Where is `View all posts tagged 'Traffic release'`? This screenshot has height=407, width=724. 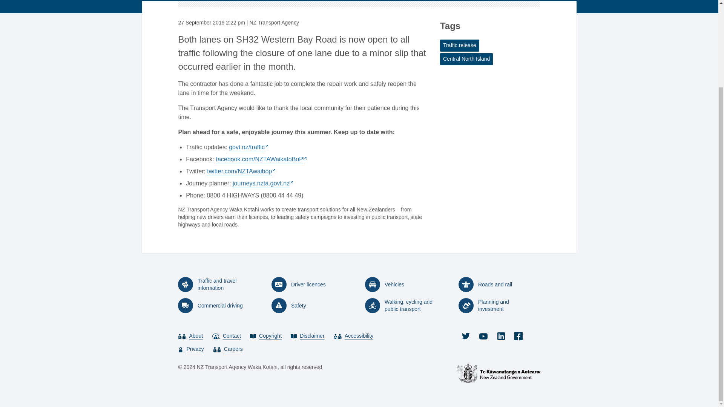
View all posts tagged 'Traffic release' is located at coordinates (460, 45).